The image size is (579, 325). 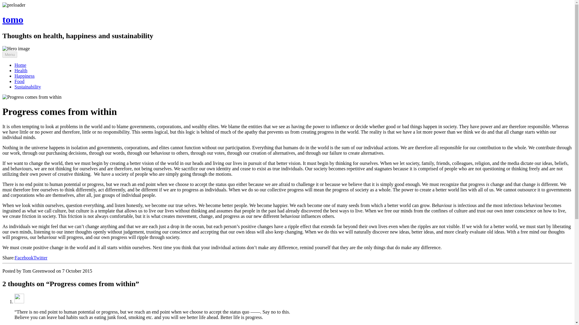 What do you see at coordinates (19, 81) in the screenshot?
I see `Food` at bounding box center [19, 81].